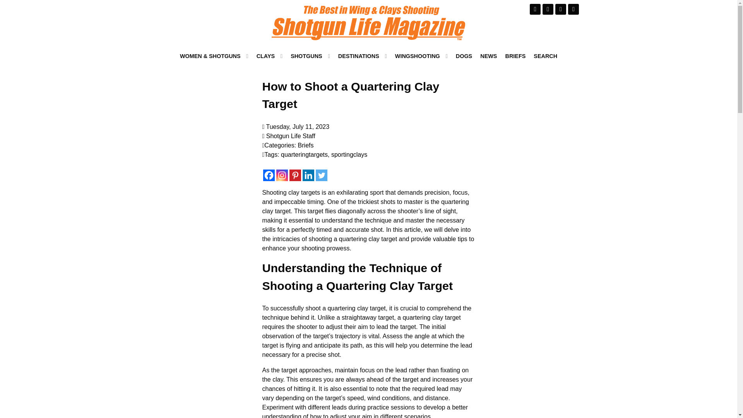 The image size is (743, 418). What do you see at coordinates (310, 56) in the screenshot?
I see `SHOTGUNS` at bounding box center [310, 56].